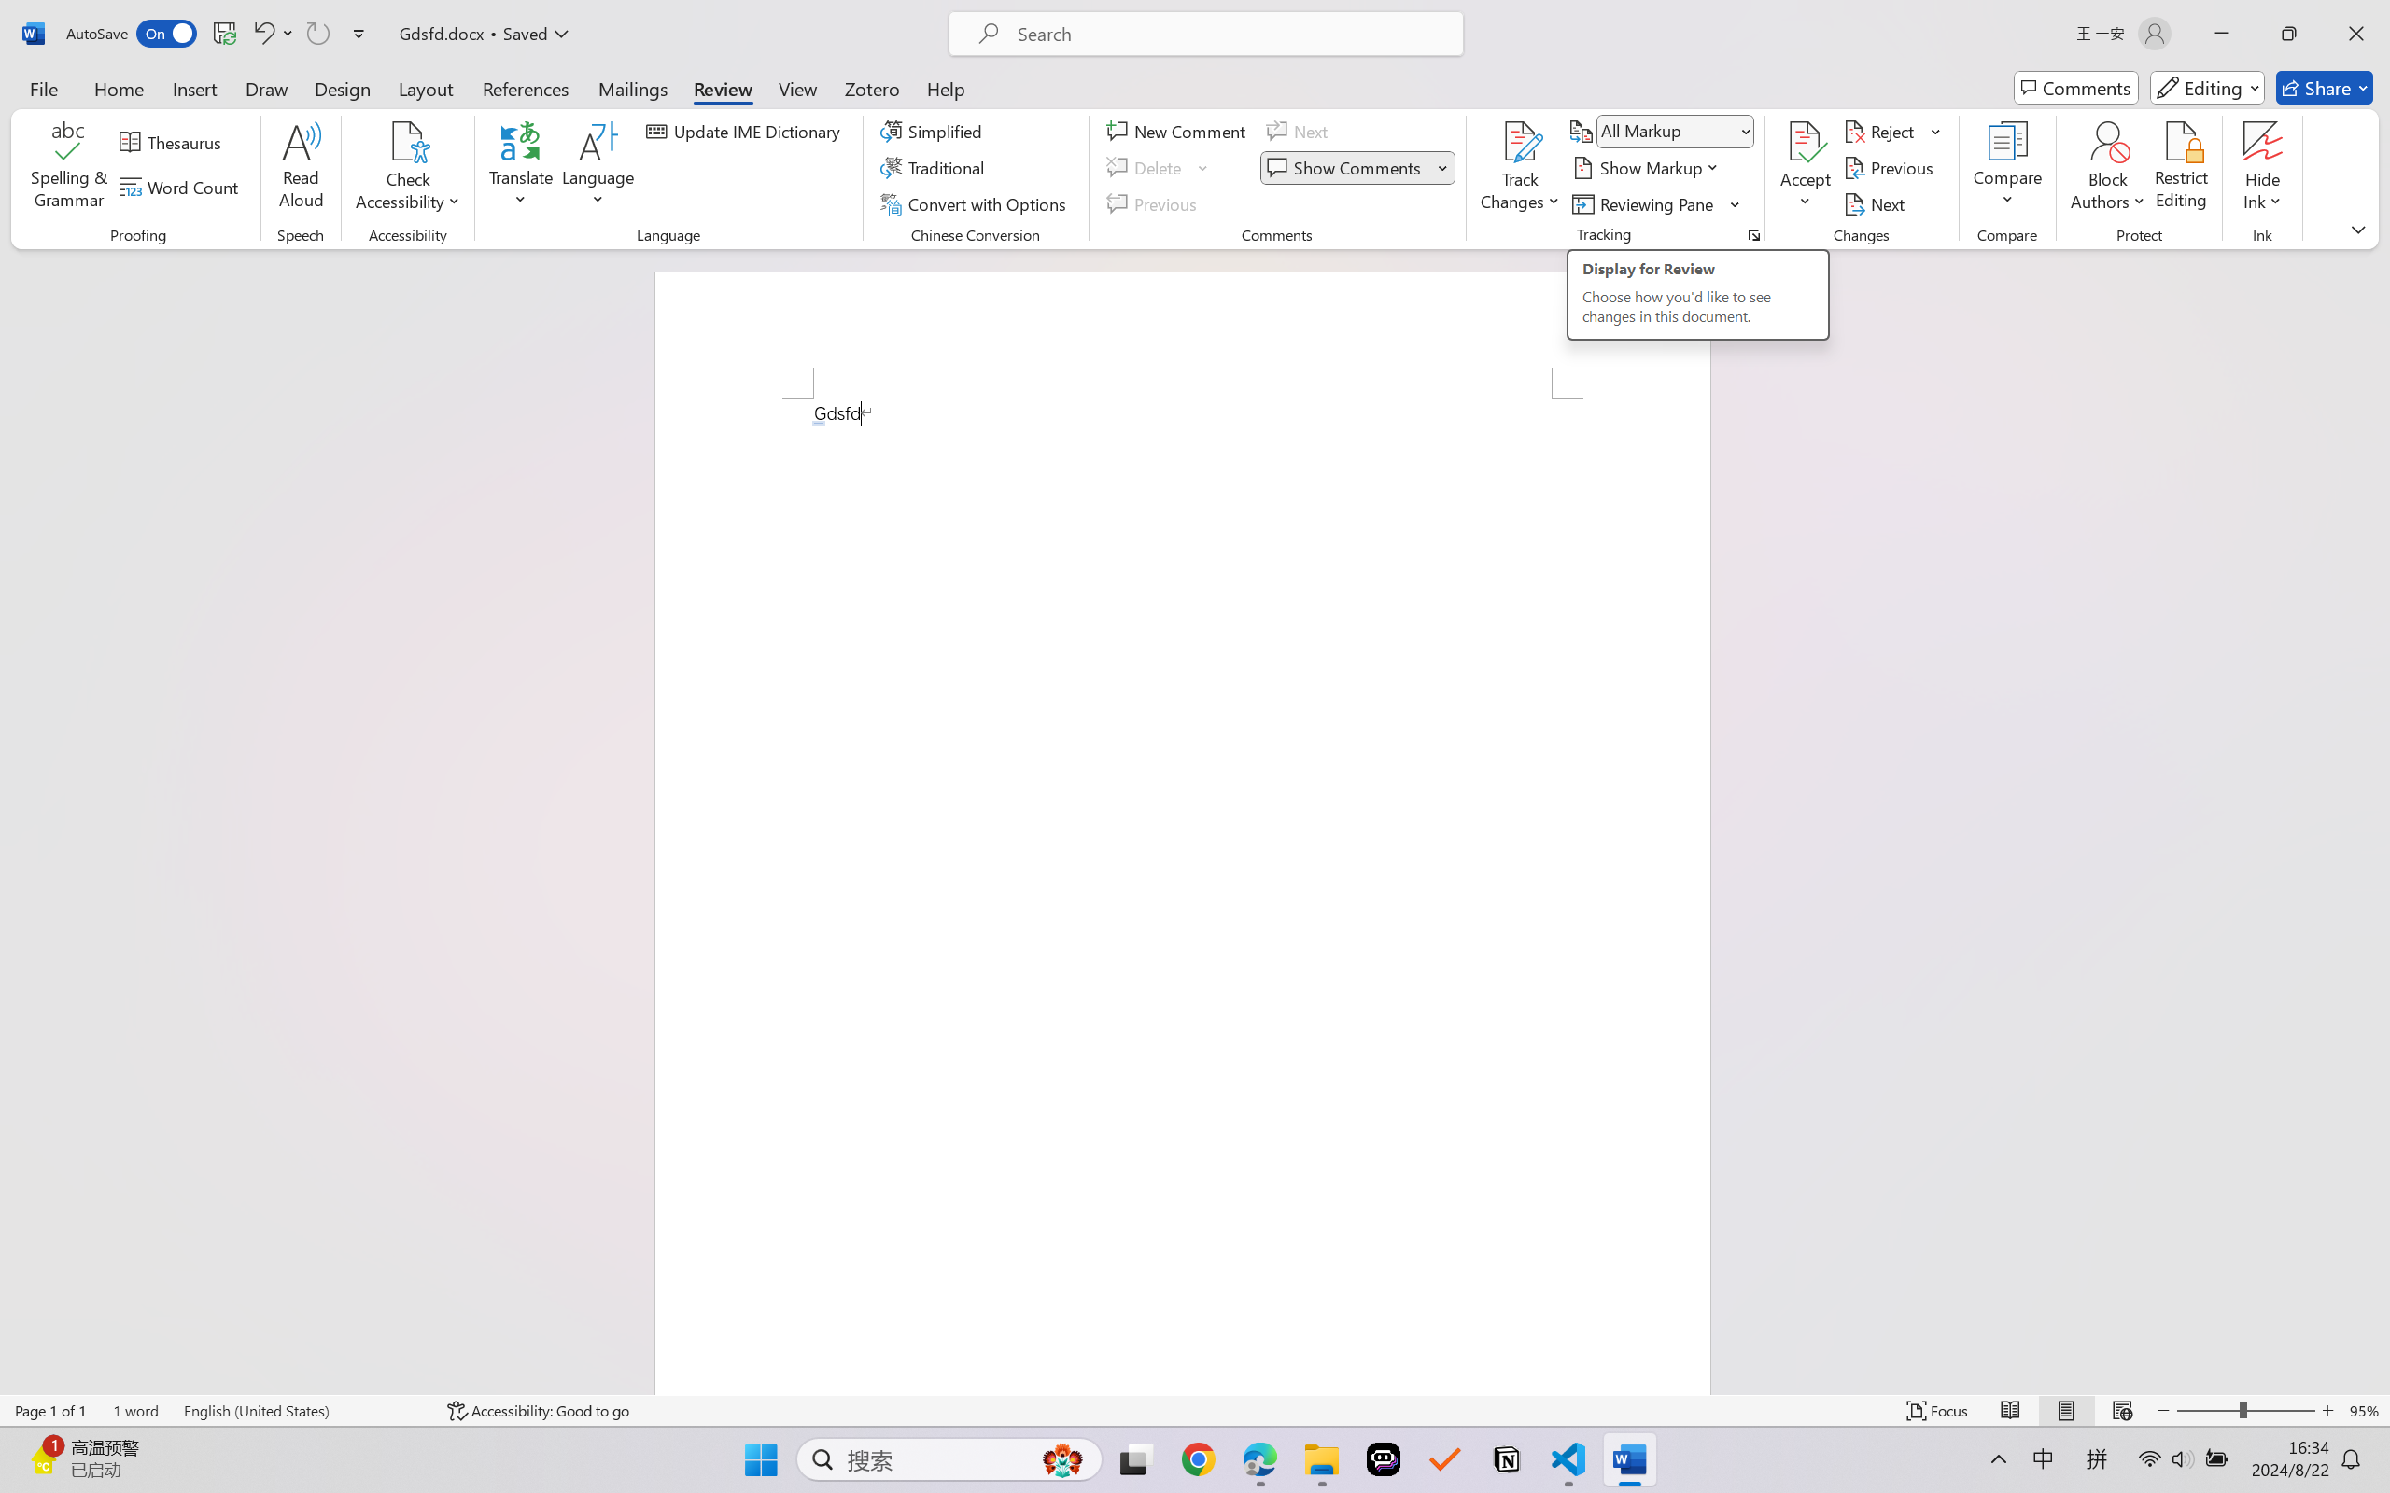  Describe the element at coordinates (174, 142) in the screenshot. I see `Thesaurus...` at that location.